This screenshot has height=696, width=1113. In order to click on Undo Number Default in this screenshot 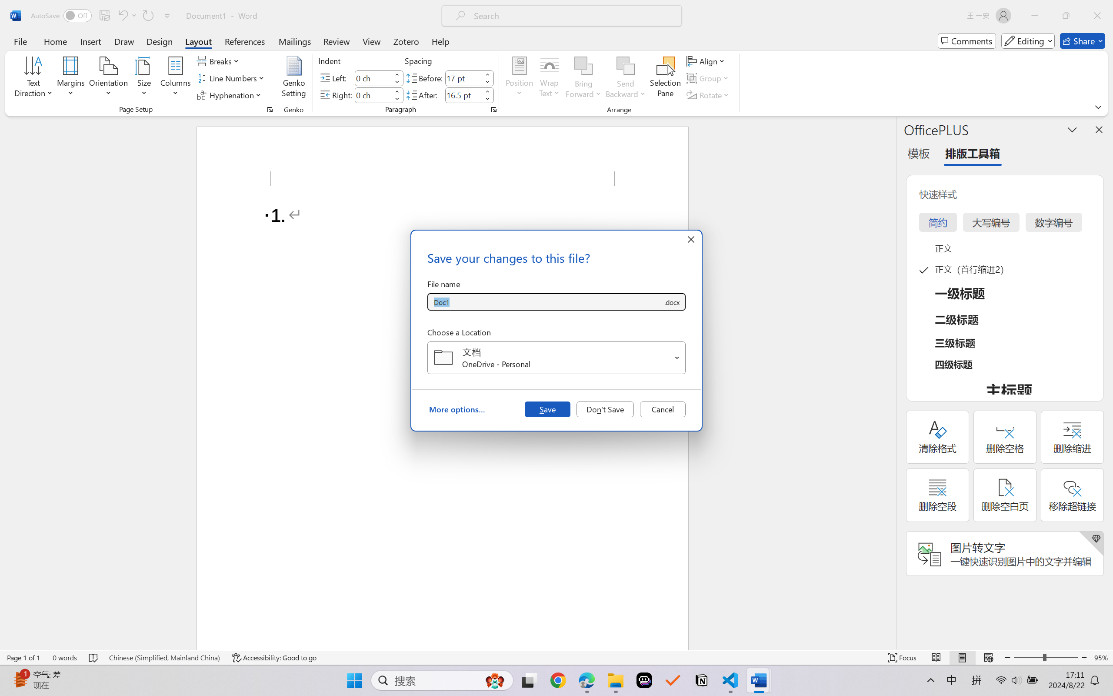, I will do `click(127, 16)`.